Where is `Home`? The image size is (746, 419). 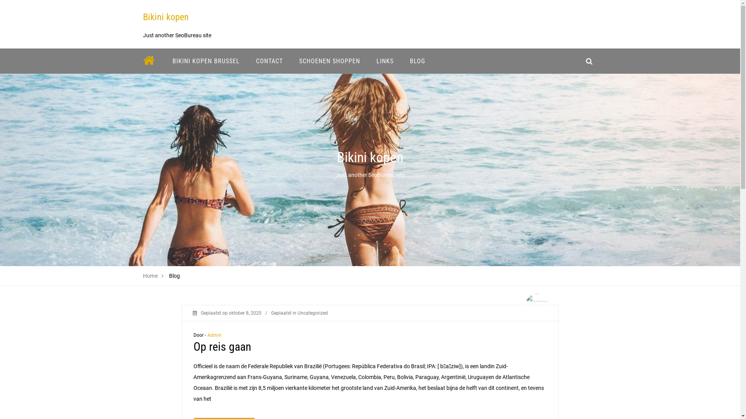
Home is located at coordinates (151, 276).